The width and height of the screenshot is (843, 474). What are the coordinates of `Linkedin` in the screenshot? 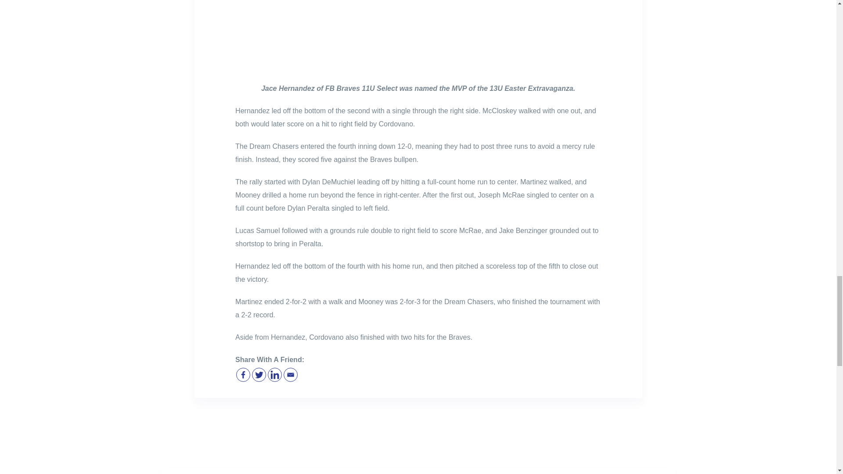 It's located at (275, 375).